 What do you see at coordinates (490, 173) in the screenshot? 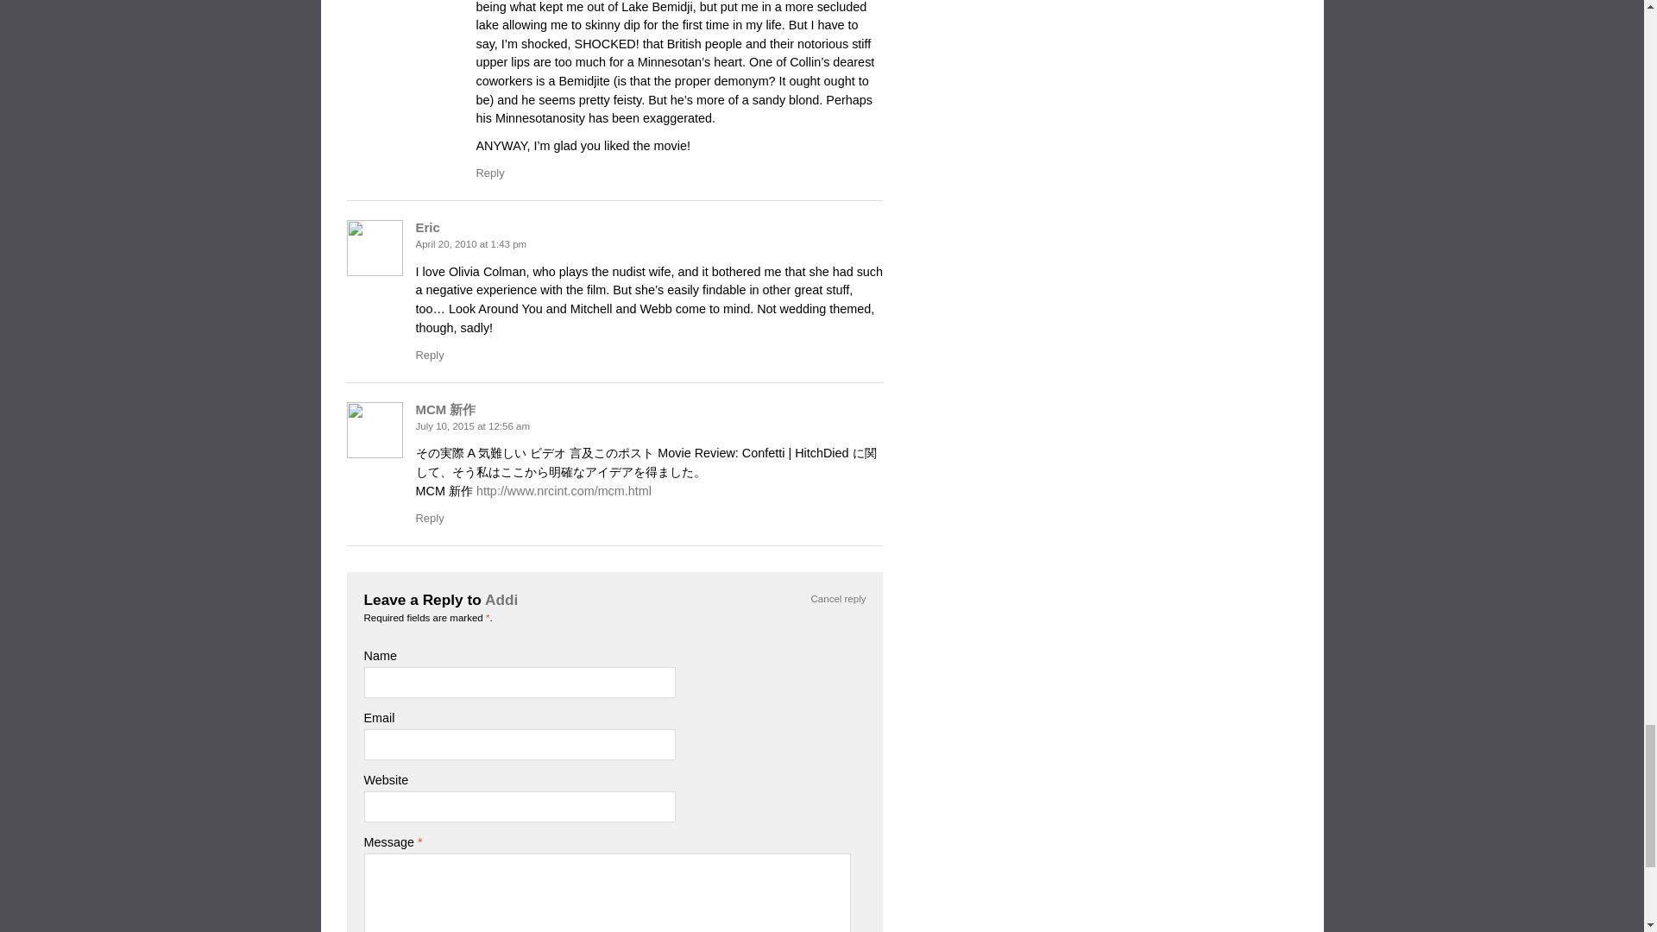
I see `Reply` at bounding box center [490, 173].